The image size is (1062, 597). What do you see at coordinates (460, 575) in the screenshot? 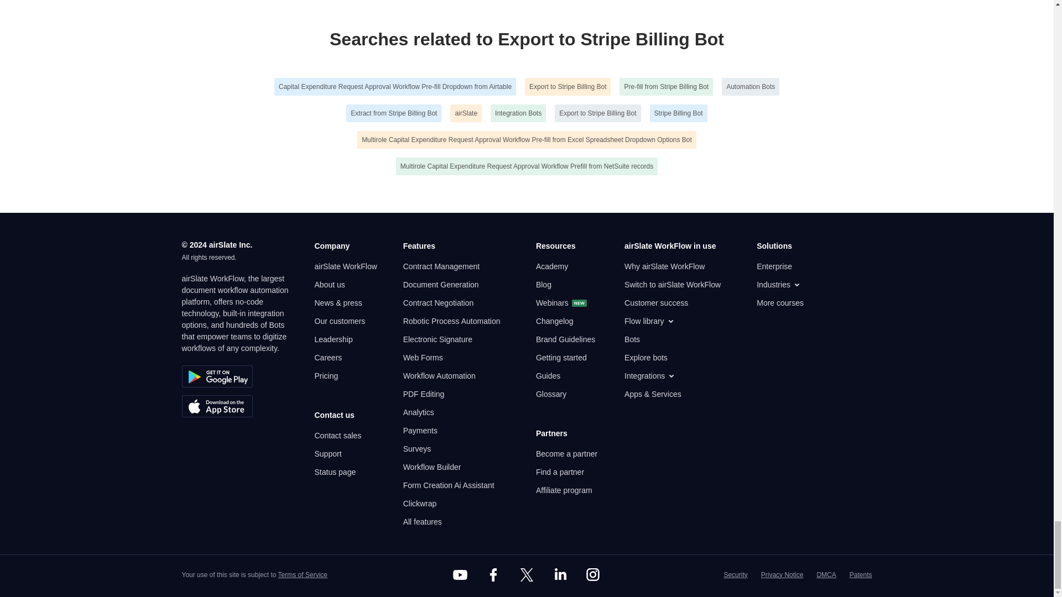
I see `YouTube` at bounding box center [460, 575].